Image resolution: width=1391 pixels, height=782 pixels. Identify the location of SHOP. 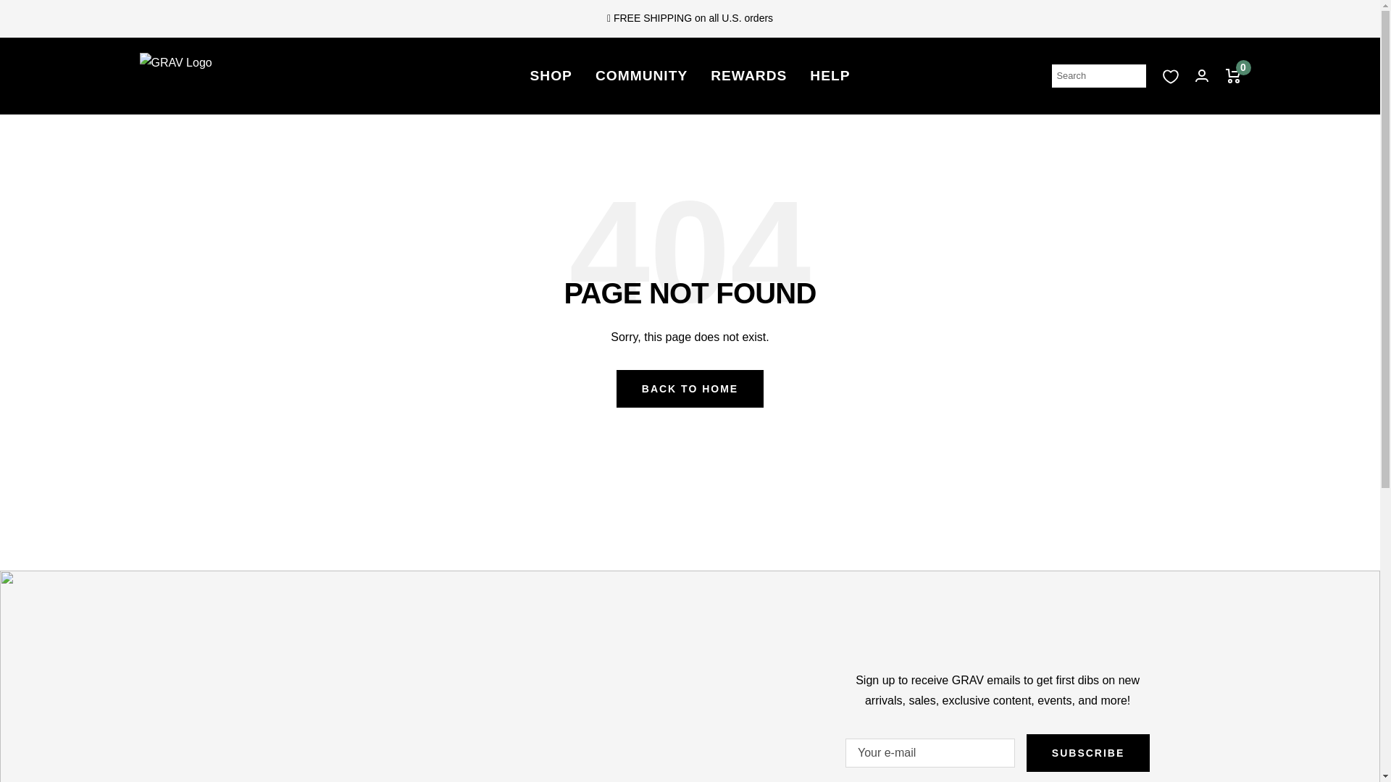
(551, 75).